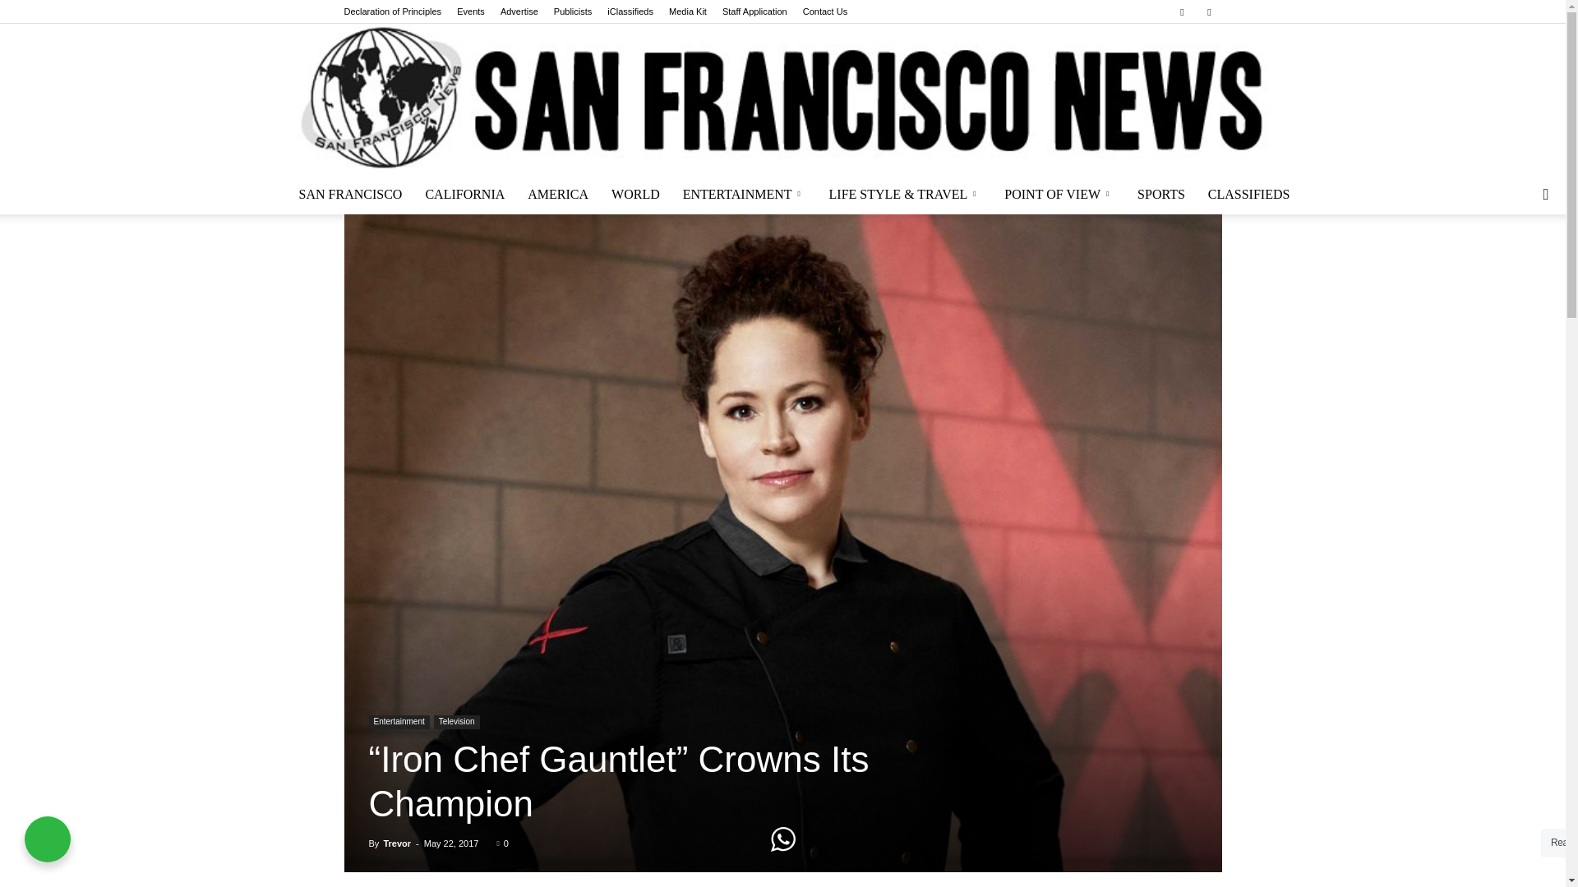 Image resolution: width=1578 pixels, height=887 pixels. What do you see at coordinates (470, 11) in the screenshot?
I see `Events` at bounding box center [470, 11].